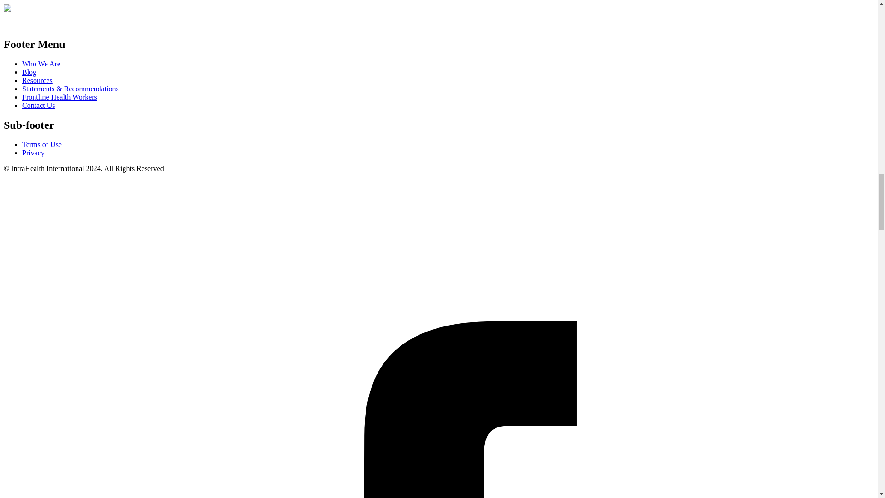 This screenshot has width=885, height=498. I want to click on Contact Us, so click(39, 105).